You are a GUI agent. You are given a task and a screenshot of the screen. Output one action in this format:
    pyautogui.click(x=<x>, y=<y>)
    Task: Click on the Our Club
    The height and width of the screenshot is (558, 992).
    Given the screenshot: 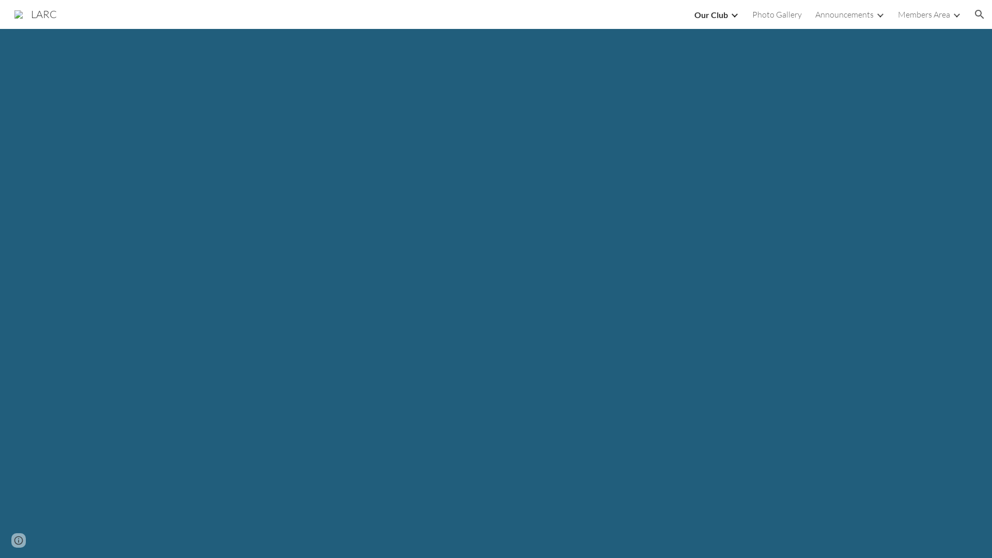 What is the action you would take?
    pyautogui.click(x=711, y=14)
    